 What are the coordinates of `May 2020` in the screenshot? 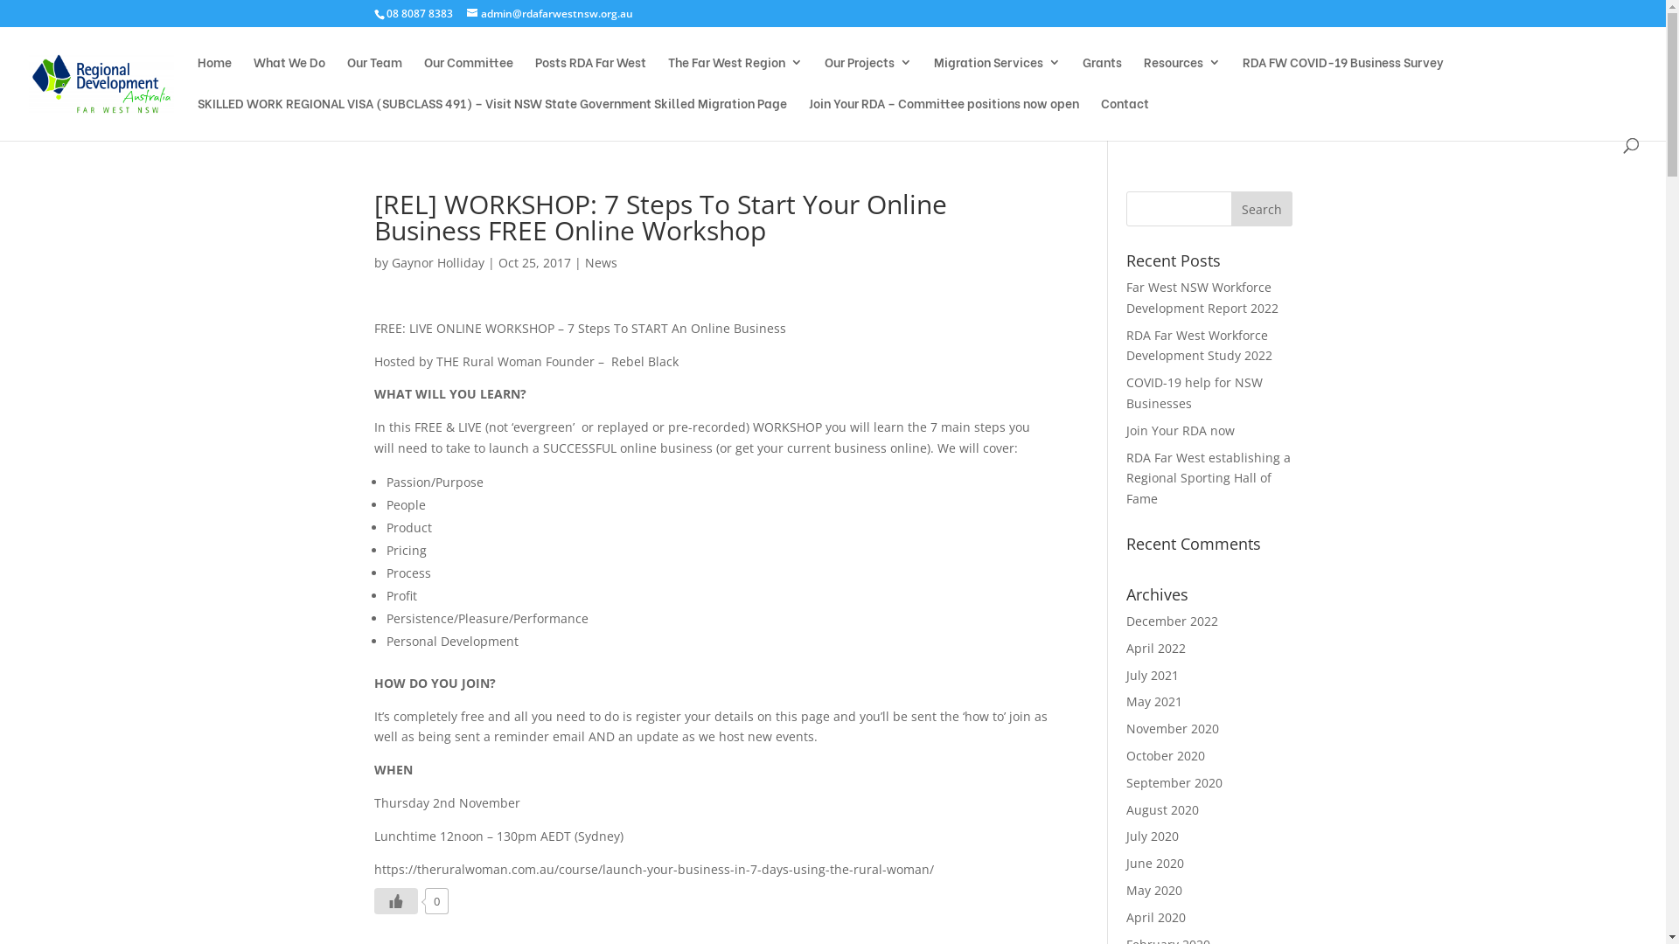 It's located at (1154, 890).